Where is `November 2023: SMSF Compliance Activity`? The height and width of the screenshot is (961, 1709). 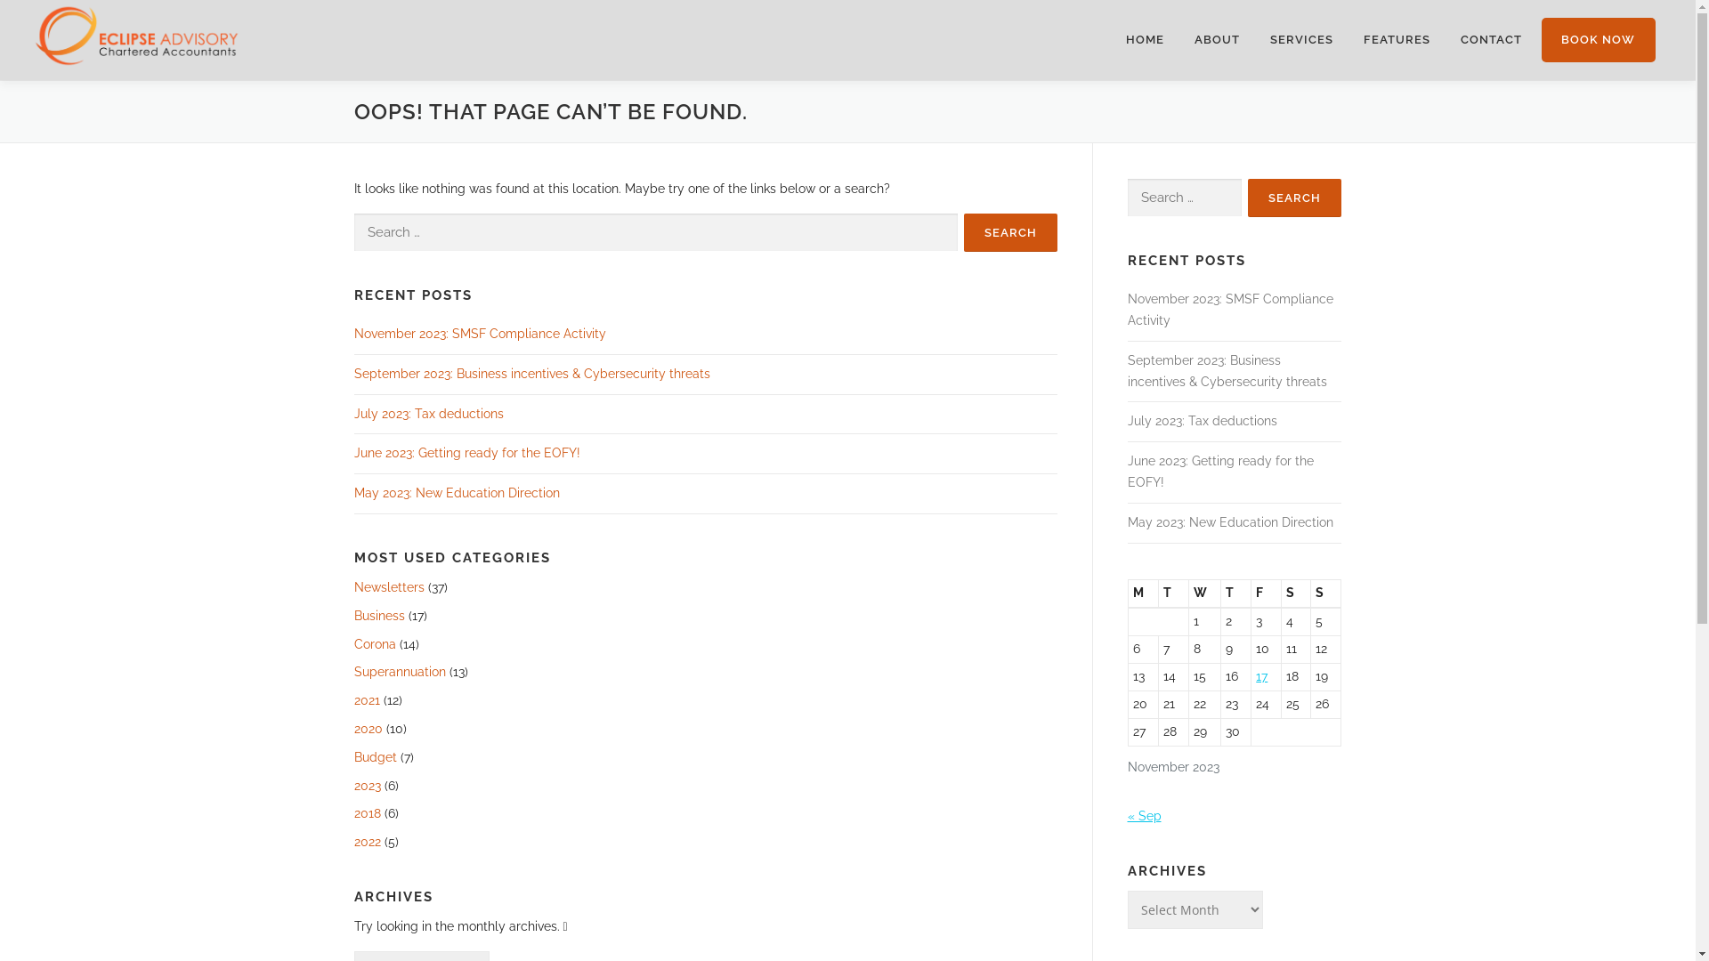
November 2023: SMSF Compliance Activity is located at coordinates (481, 334).